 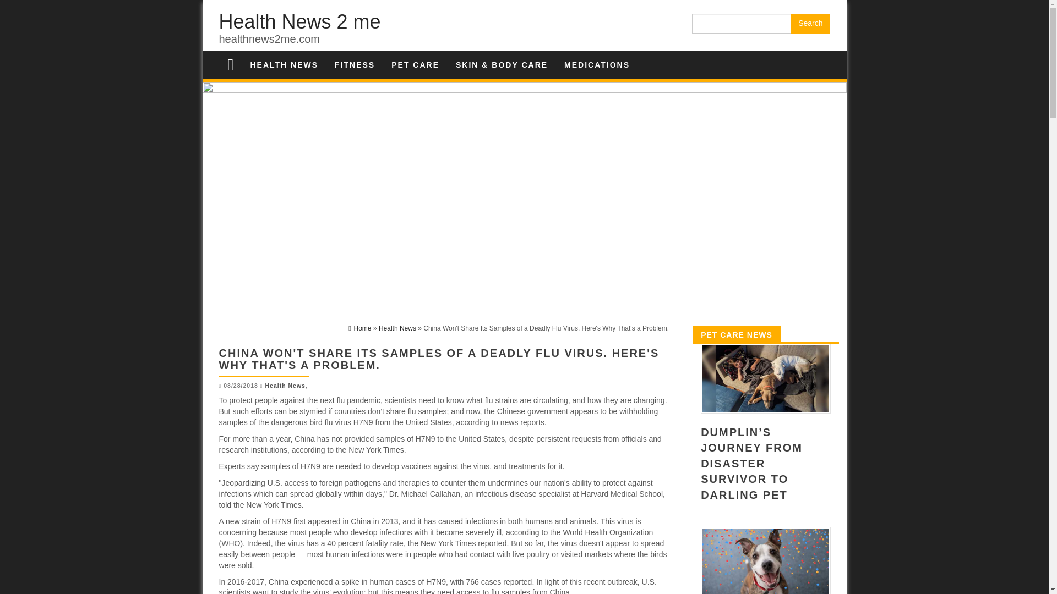 I want to click on Health News, so click(x=397, y=328).